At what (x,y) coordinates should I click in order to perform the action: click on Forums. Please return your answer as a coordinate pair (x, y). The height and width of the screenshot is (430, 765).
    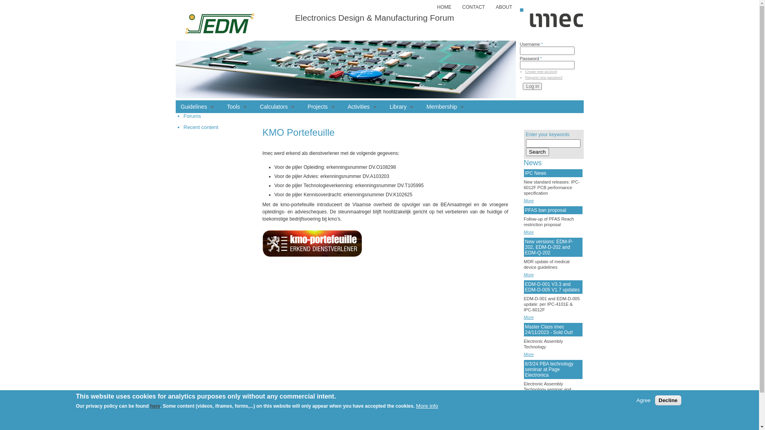
    Looking at the image, I should click on (192, 116).